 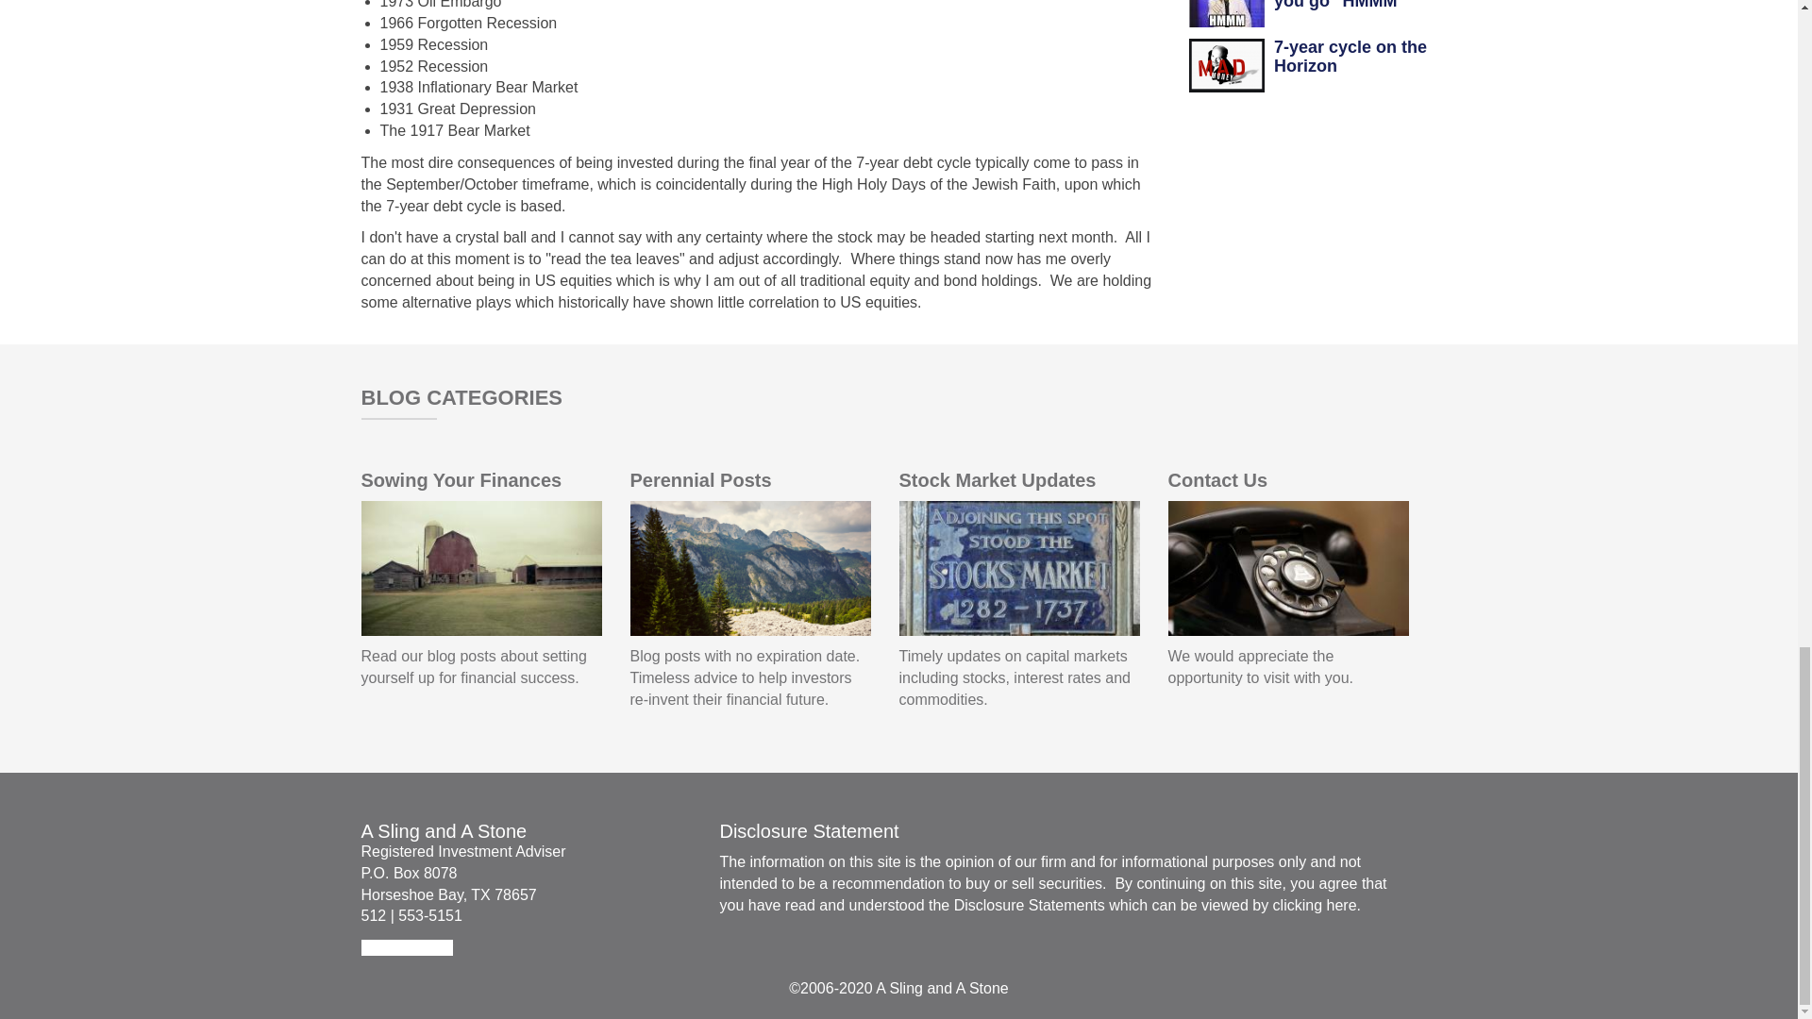 I want to click on Evergreen trees with mountain background, so click(x=751, y=568).